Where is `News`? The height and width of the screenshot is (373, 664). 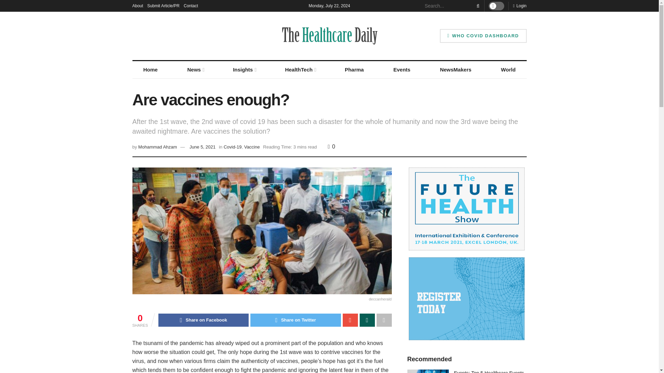 News is located at coordinates (195, 70).